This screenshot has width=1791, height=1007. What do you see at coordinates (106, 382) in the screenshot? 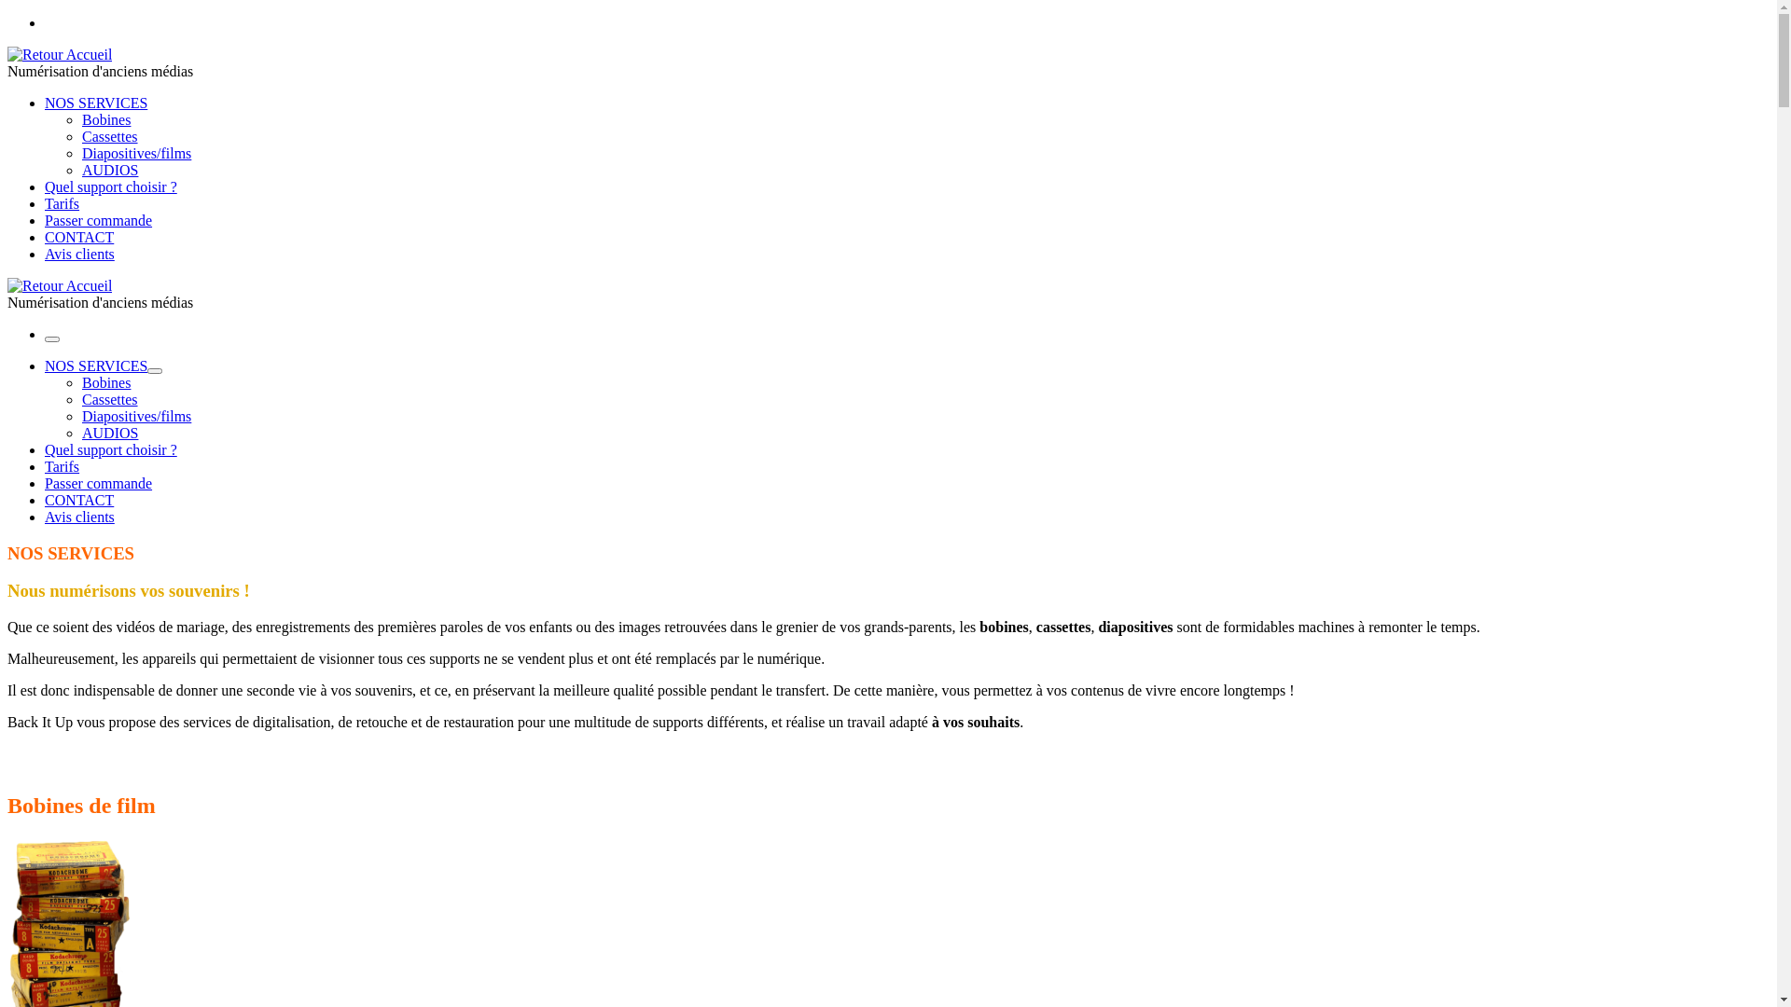
I see `Bobines` at bounding box center [106, 382].